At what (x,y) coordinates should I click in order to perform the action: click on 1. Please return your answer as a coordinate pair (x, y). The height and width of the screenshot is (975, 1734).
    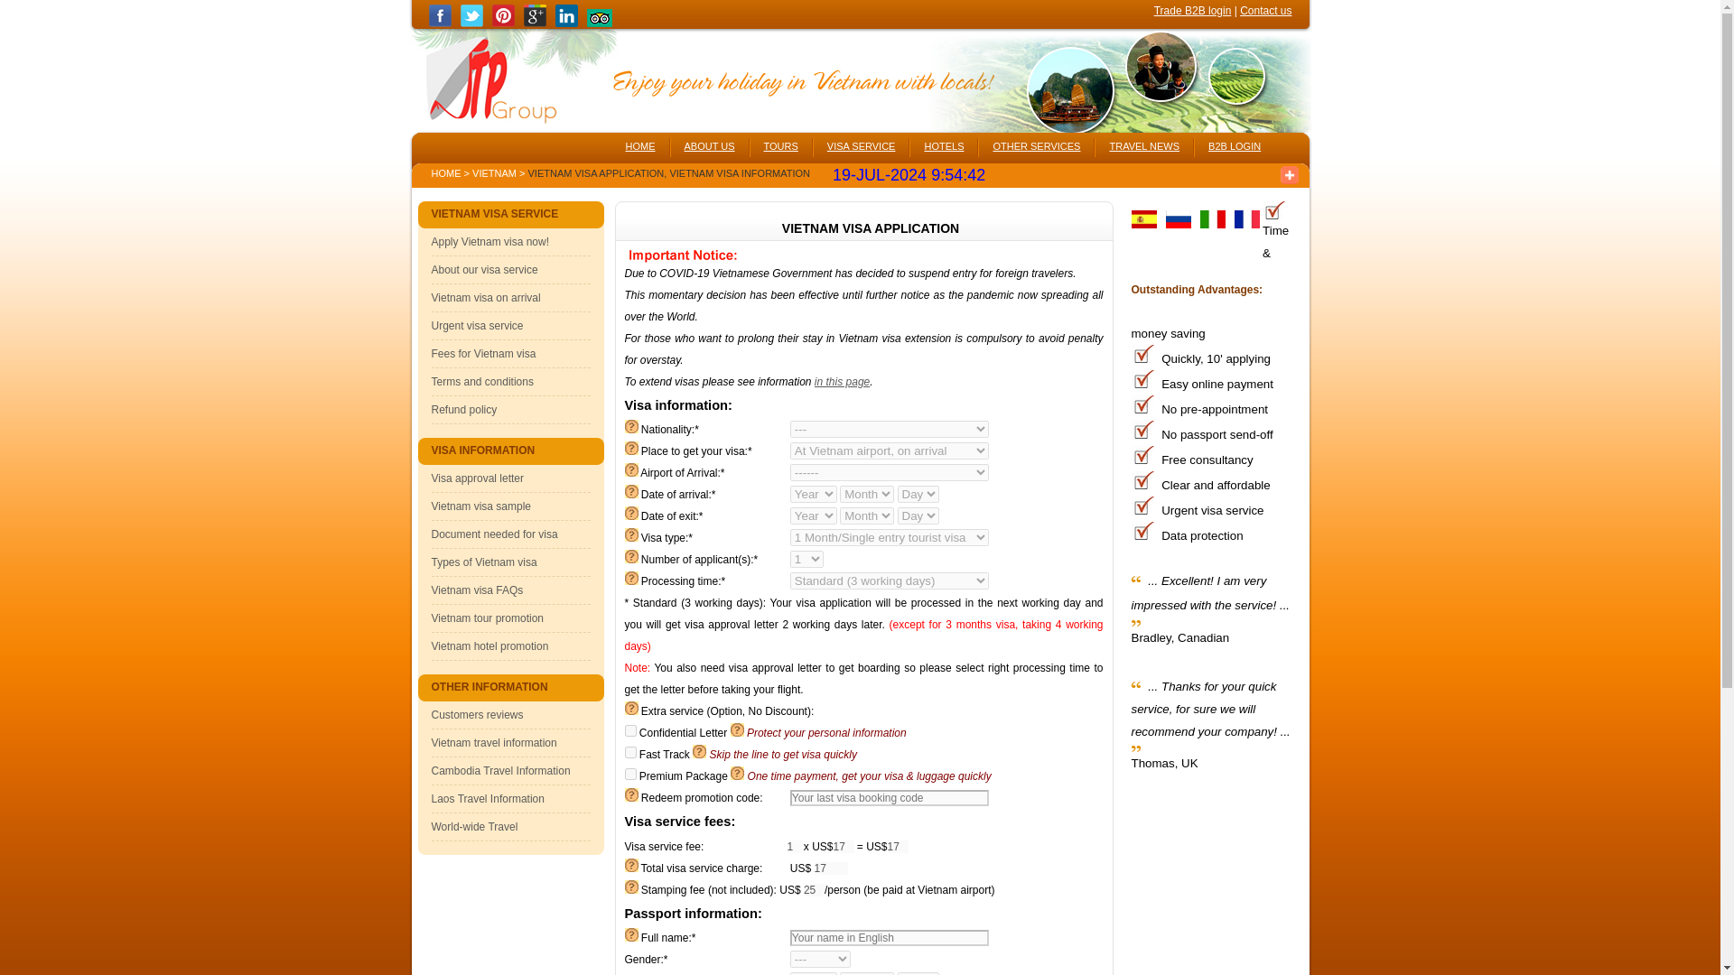
    Looking at the image, I should click on (630, 753).